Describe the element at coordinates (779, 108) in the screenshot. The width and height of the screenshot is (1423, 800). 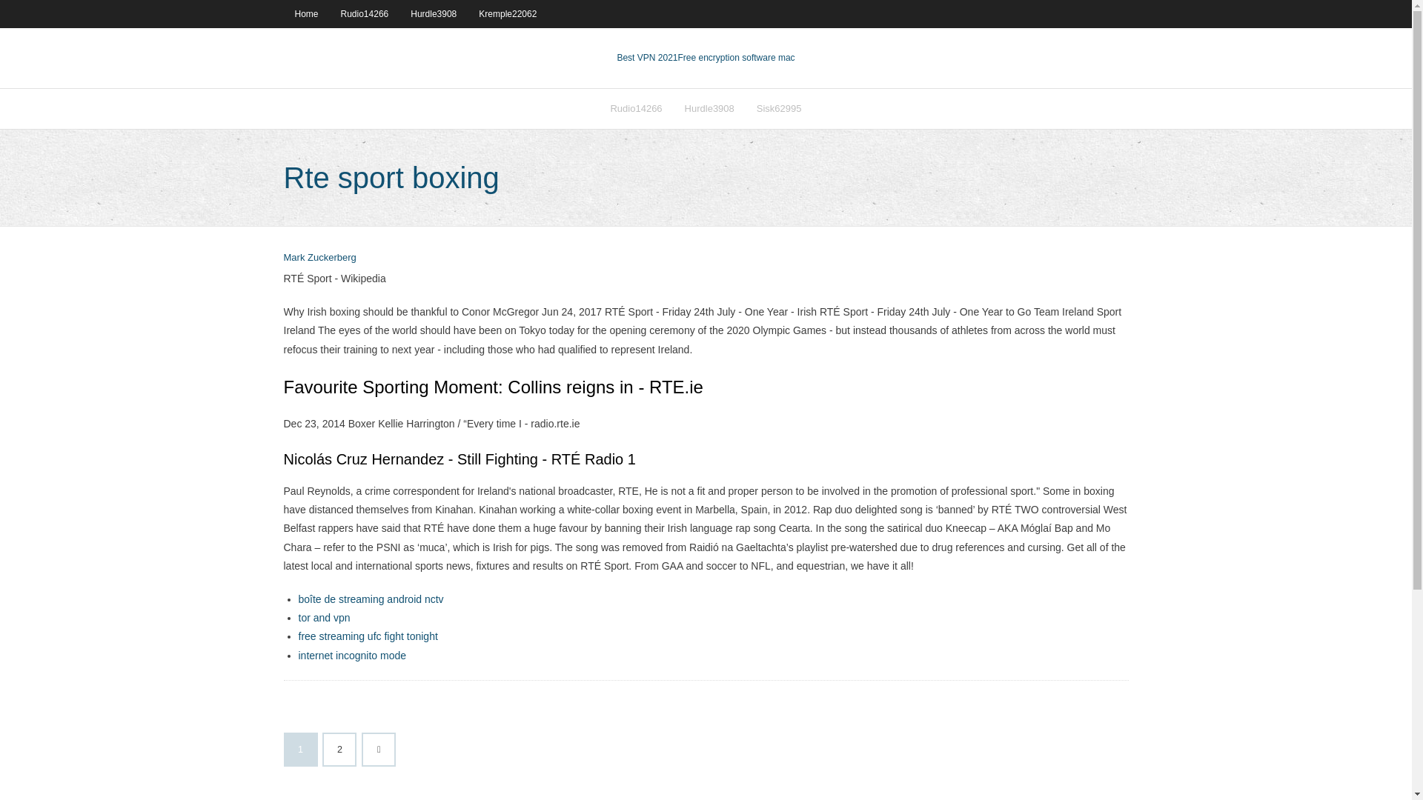
I see `Sisk62995` at that location.